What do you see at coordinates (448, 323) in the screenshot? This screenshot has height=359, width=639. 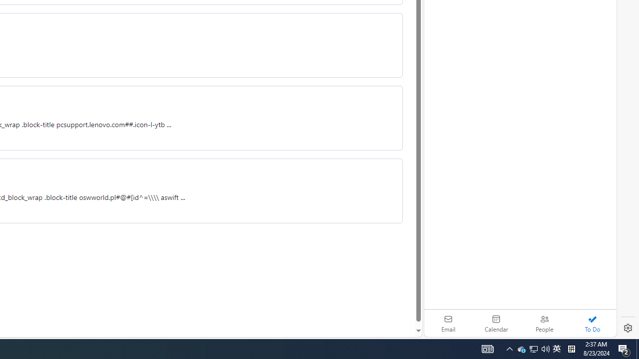 I see `Email` at bounding box center [448, 323].